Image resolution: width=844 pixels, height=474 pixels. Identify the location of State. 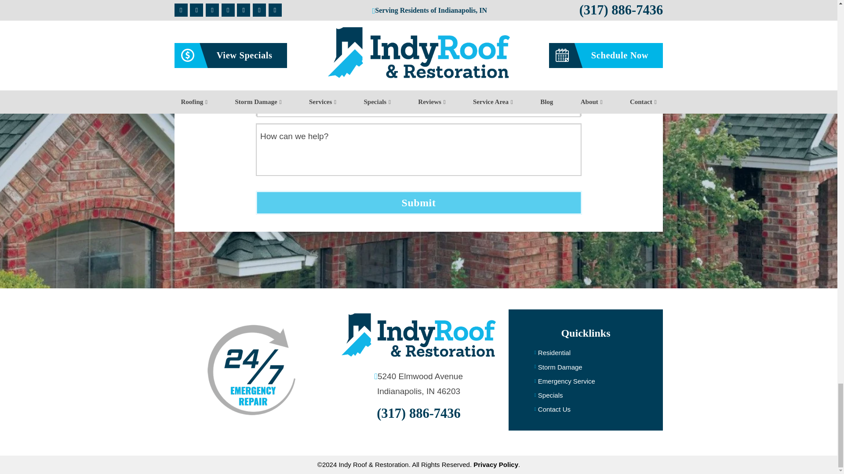
(336, 70).